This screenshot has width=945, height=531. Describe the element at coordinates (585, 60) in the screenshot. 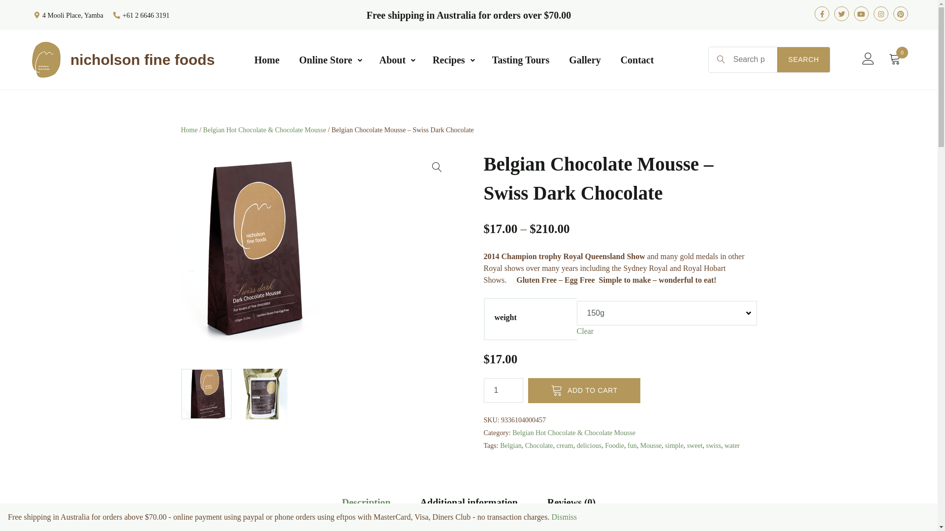

I see `Gallery` at that location.